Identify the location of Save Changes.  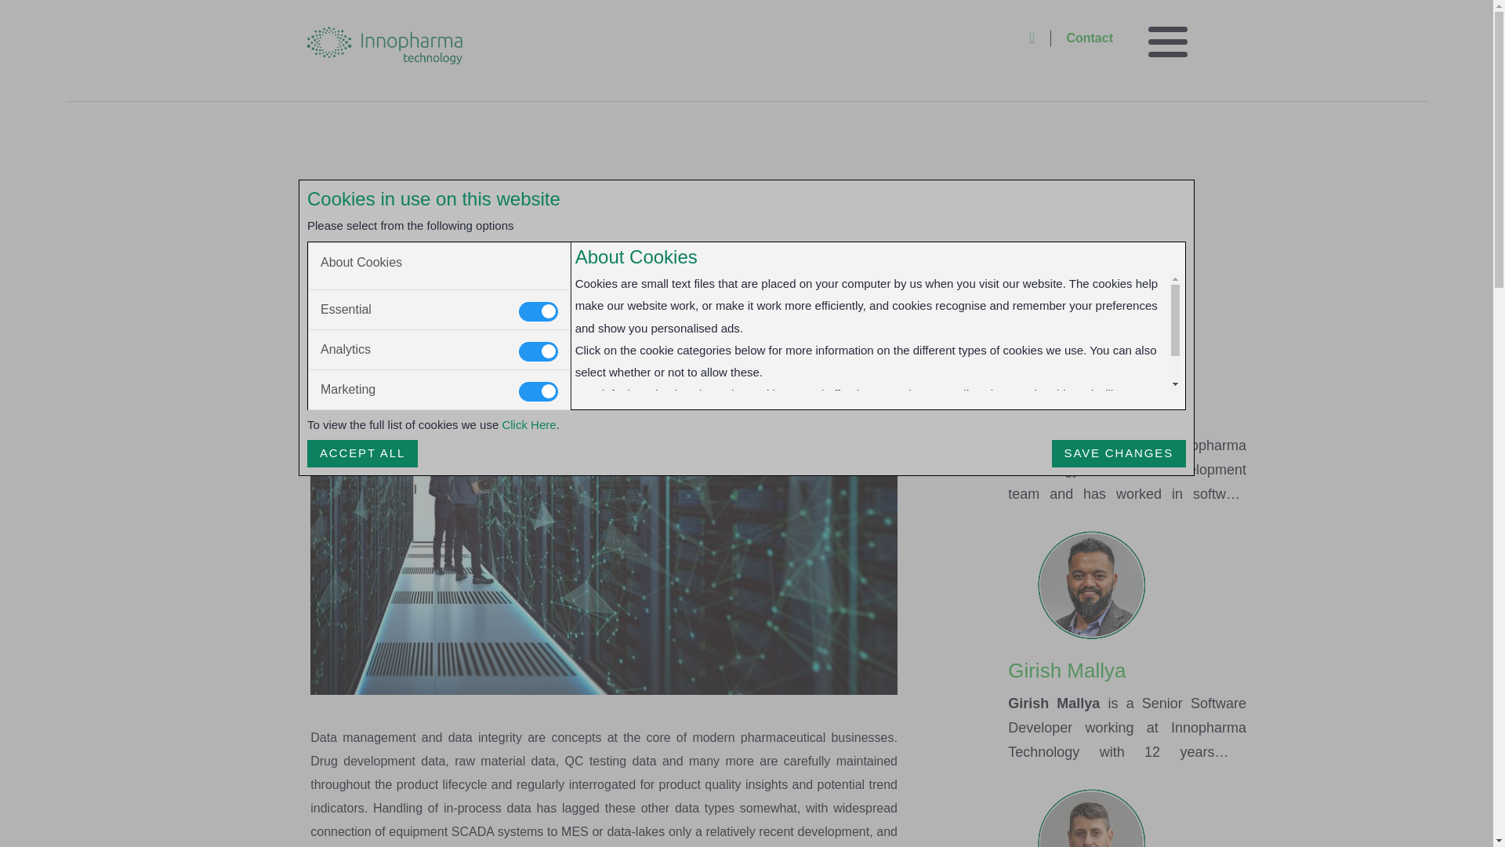
(1119, 453).